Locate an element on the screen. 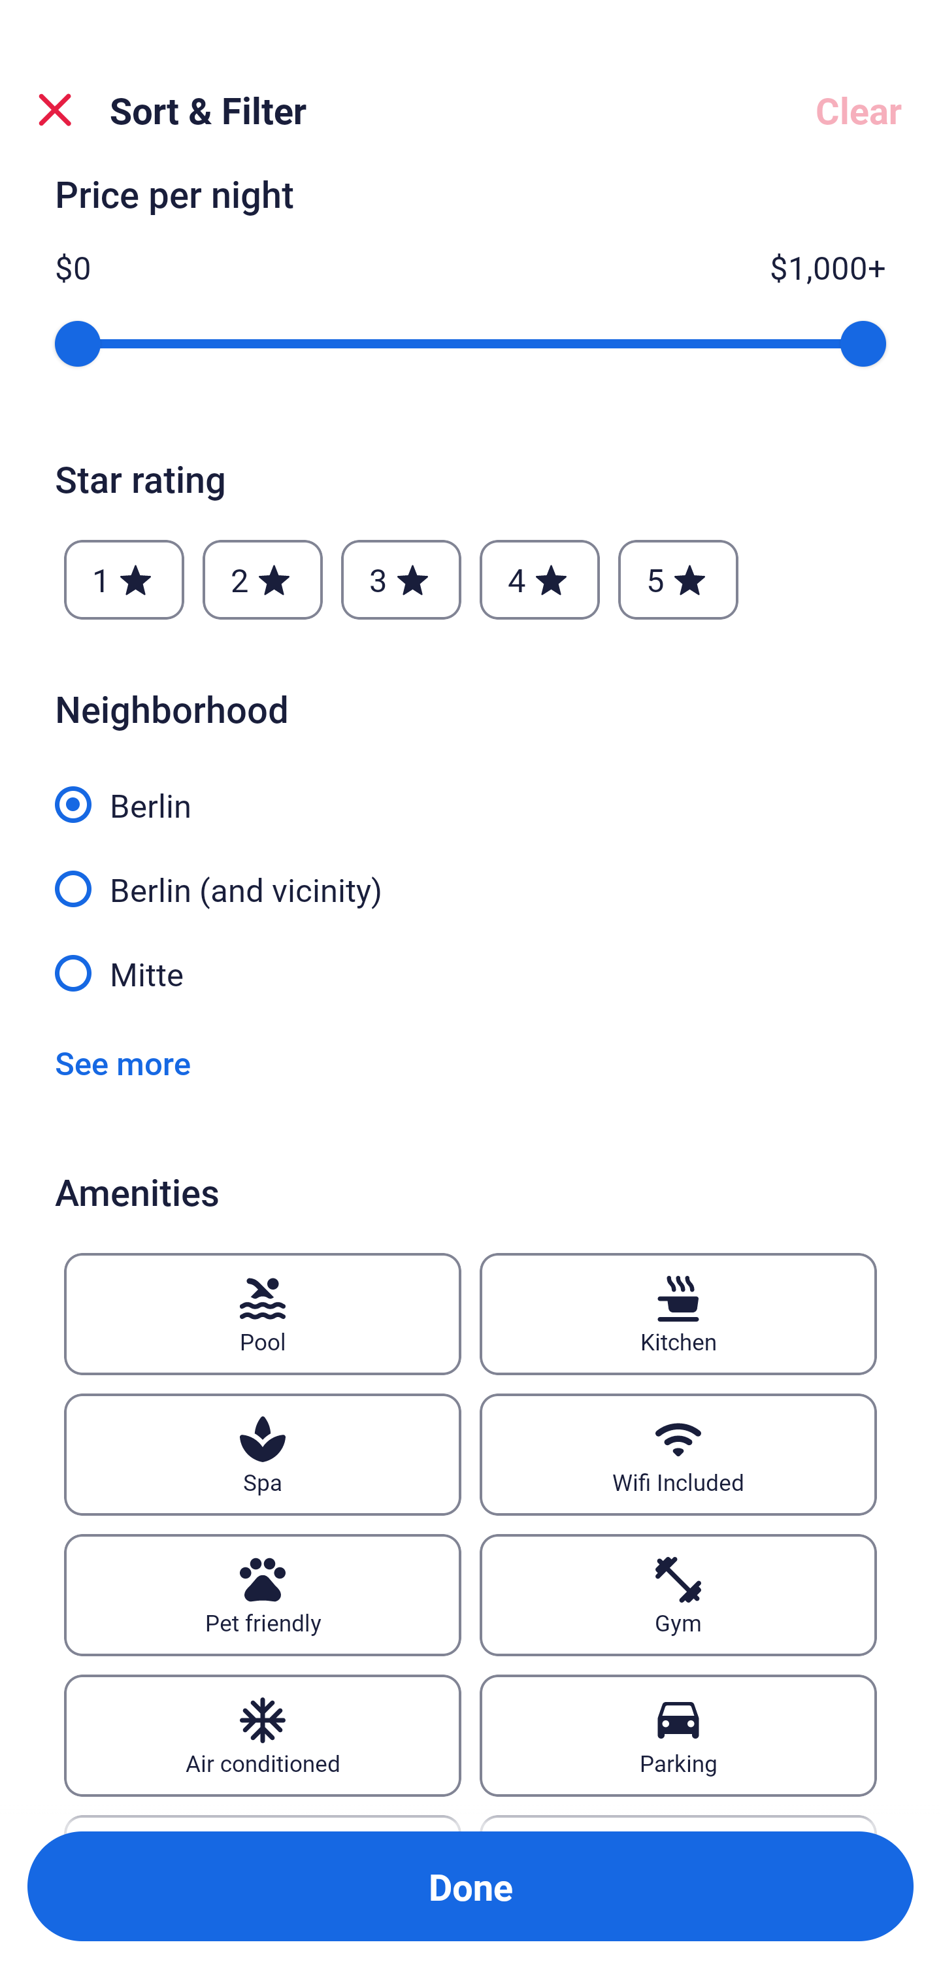 The image size is (941, 1987). Pool is located at coordinates (262, 1314).